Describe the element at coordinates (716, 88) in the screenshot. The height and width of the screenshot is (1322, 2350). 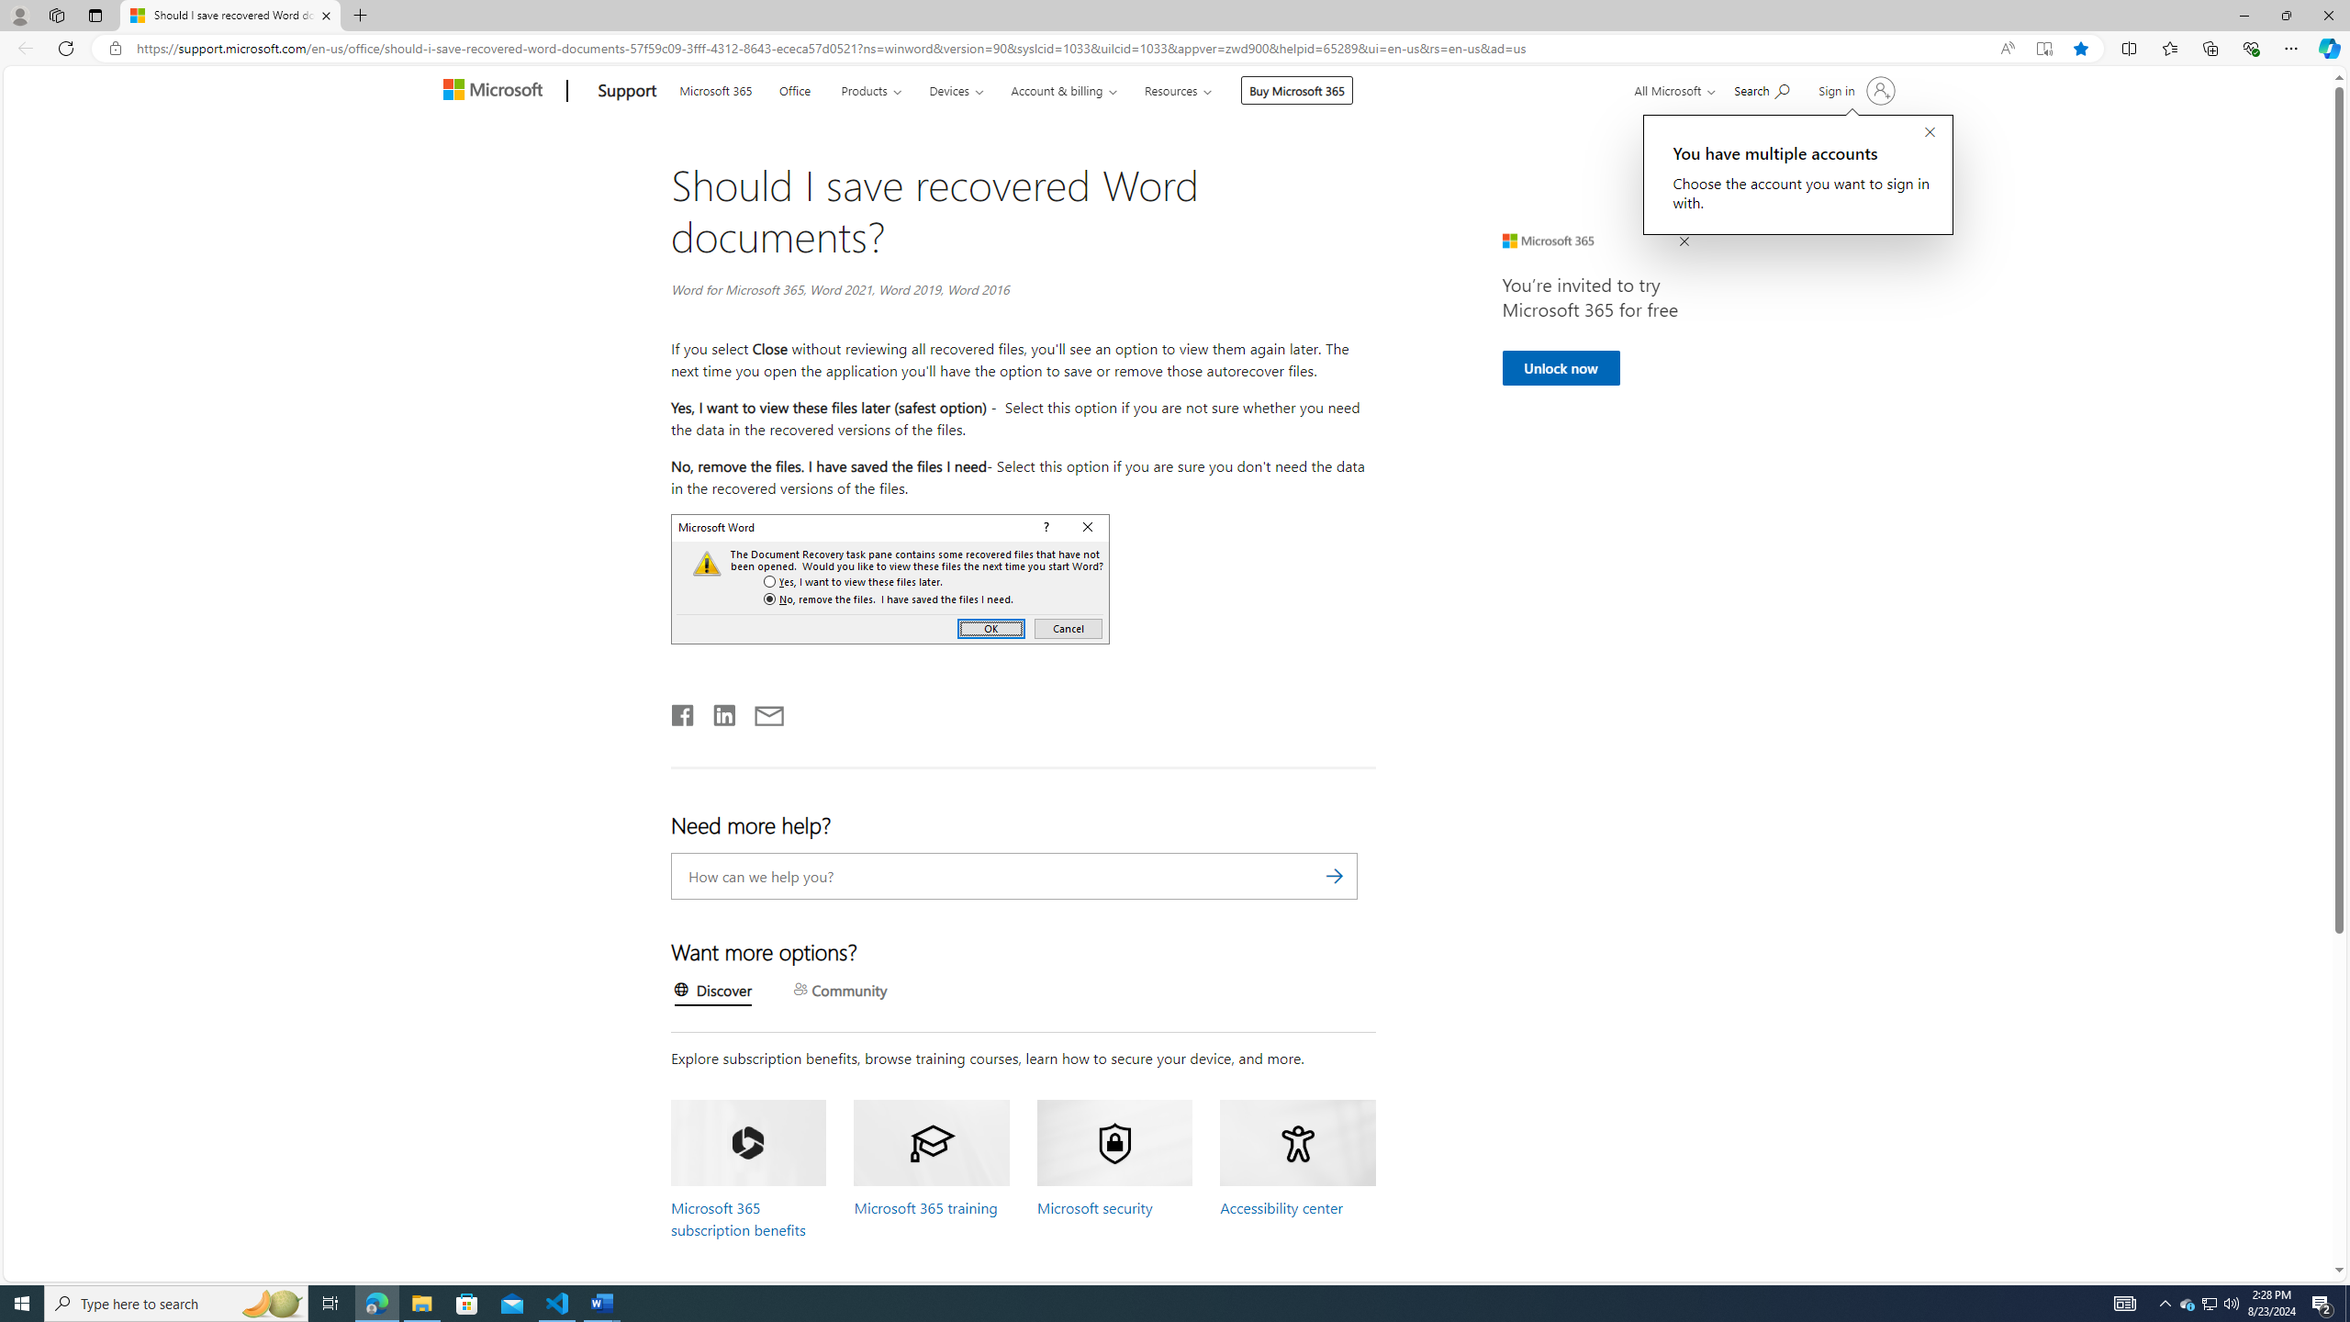
I see `Microsoft 365` at that location.